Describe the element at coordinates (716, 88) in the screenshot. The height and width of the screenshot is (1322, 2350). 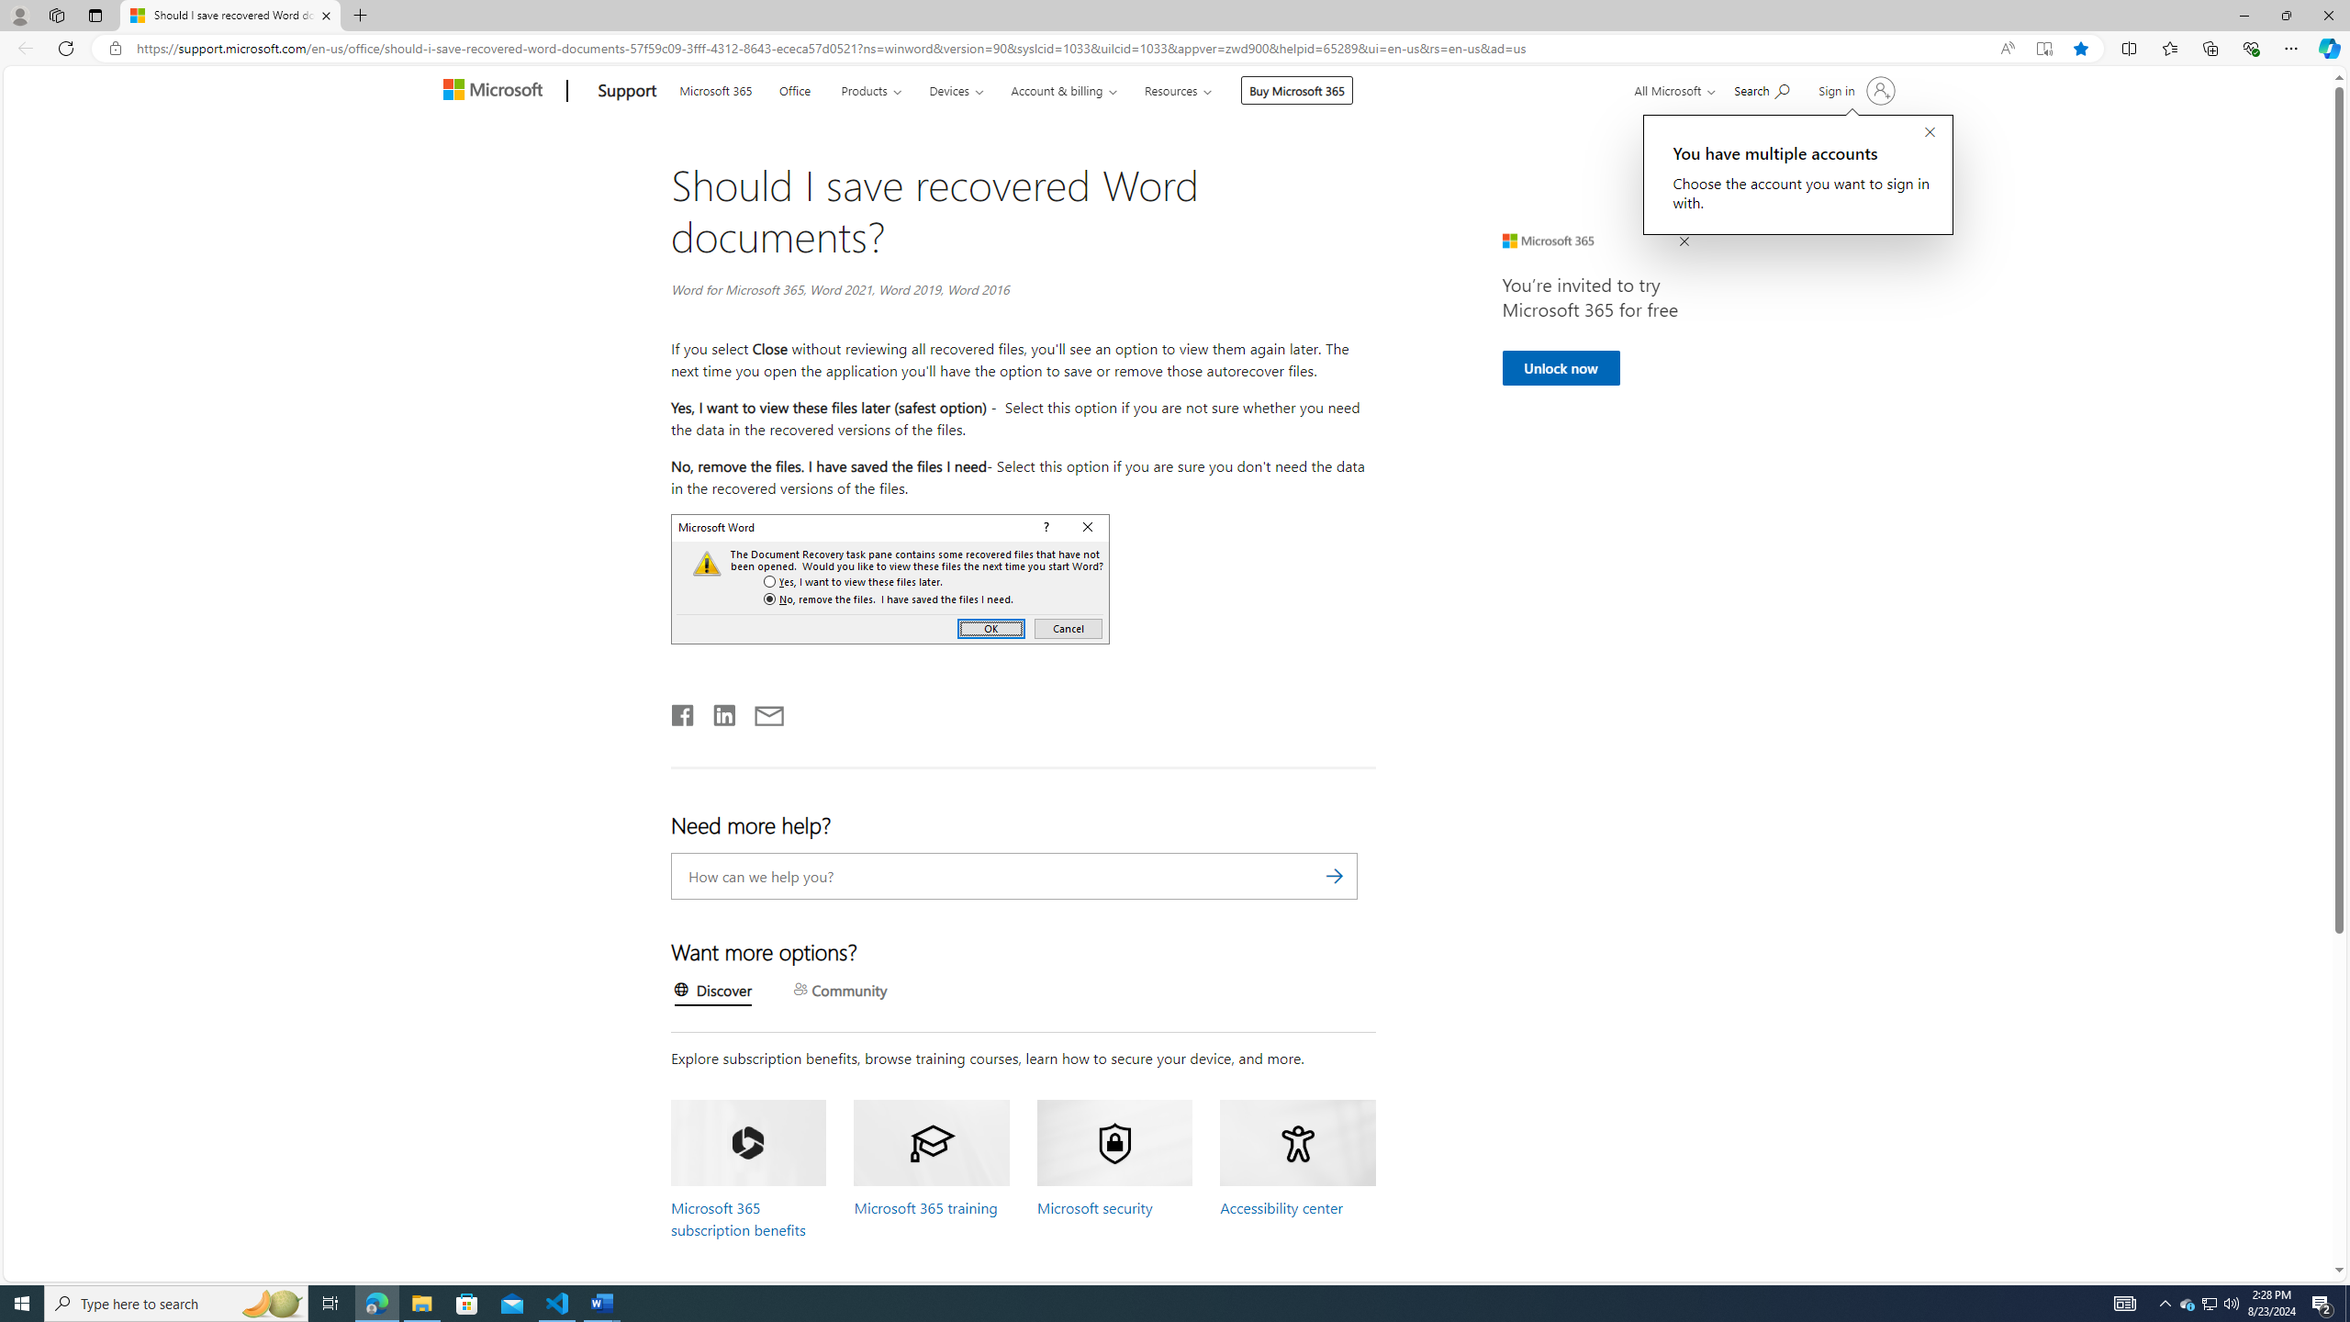
I see `Microsoft 365` at that location.